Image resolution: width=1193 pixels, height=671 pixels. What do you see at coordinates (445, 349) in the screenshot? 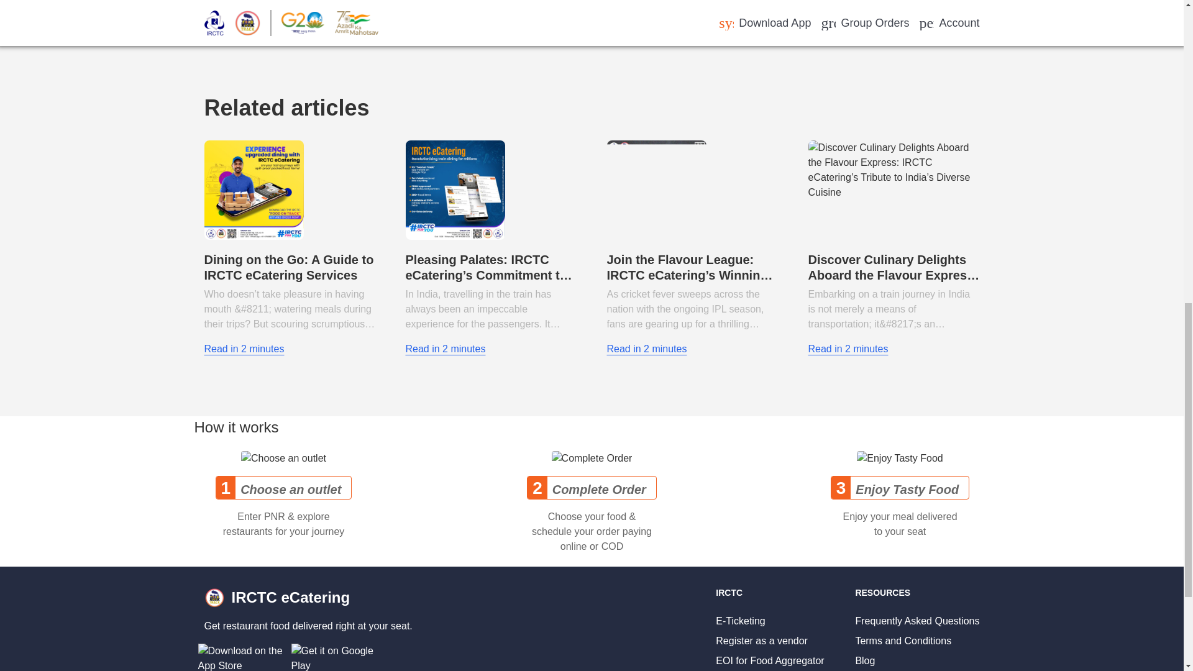
I see `Read in 2 minutes` at bounding box center [445, 349].